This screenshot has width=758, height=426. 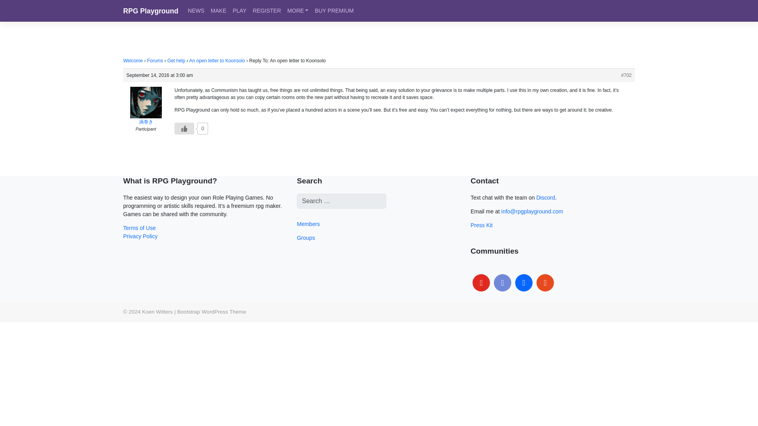 I want to click on More, so click(x=298, y=11).